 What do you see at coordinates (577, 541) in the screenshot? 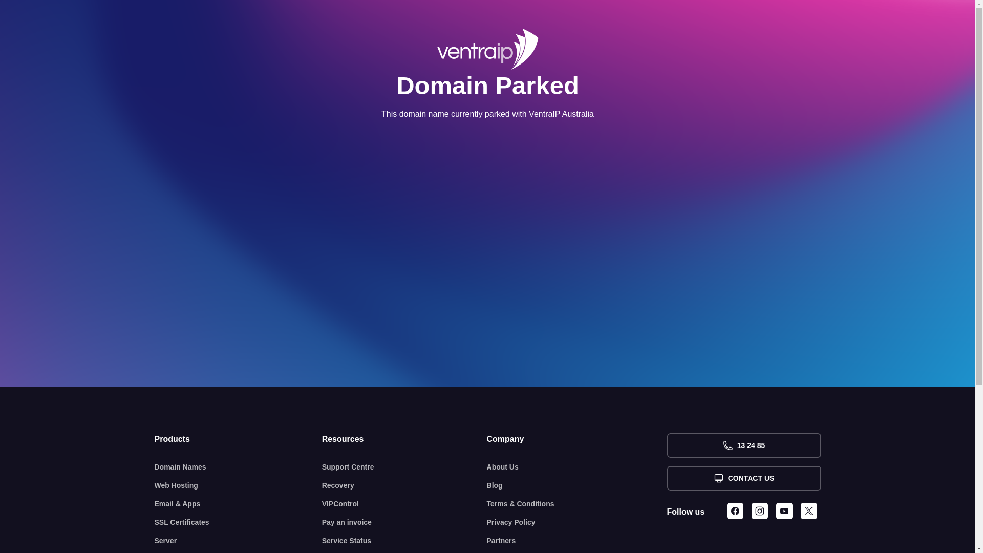
I see `Partners` at bounding box center [577, 541].